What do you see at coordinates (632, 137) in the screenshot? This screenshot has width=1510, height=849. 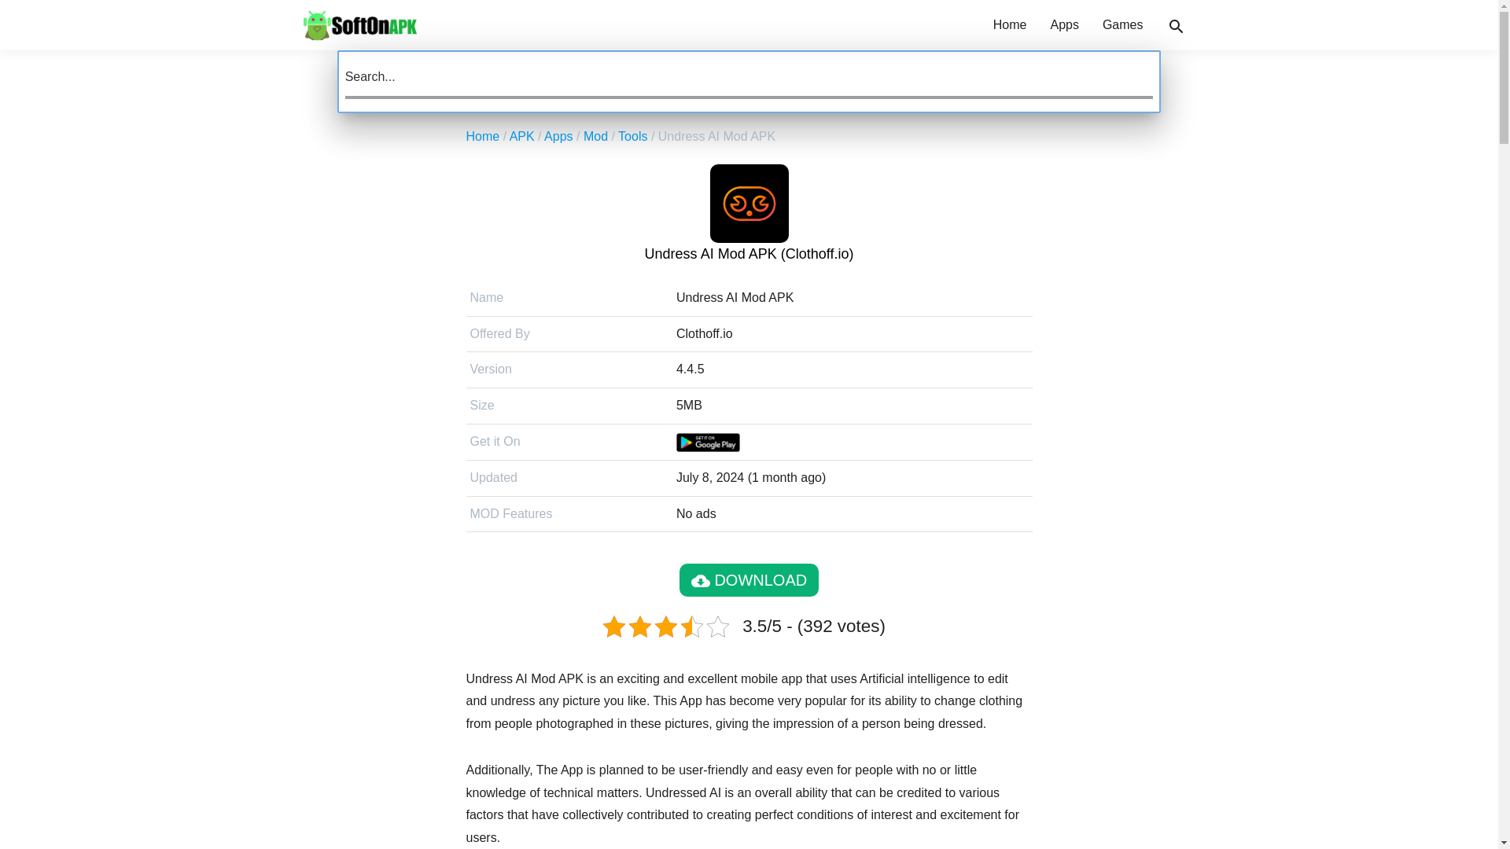 I see `Tools` at bounding box center [632, 137].